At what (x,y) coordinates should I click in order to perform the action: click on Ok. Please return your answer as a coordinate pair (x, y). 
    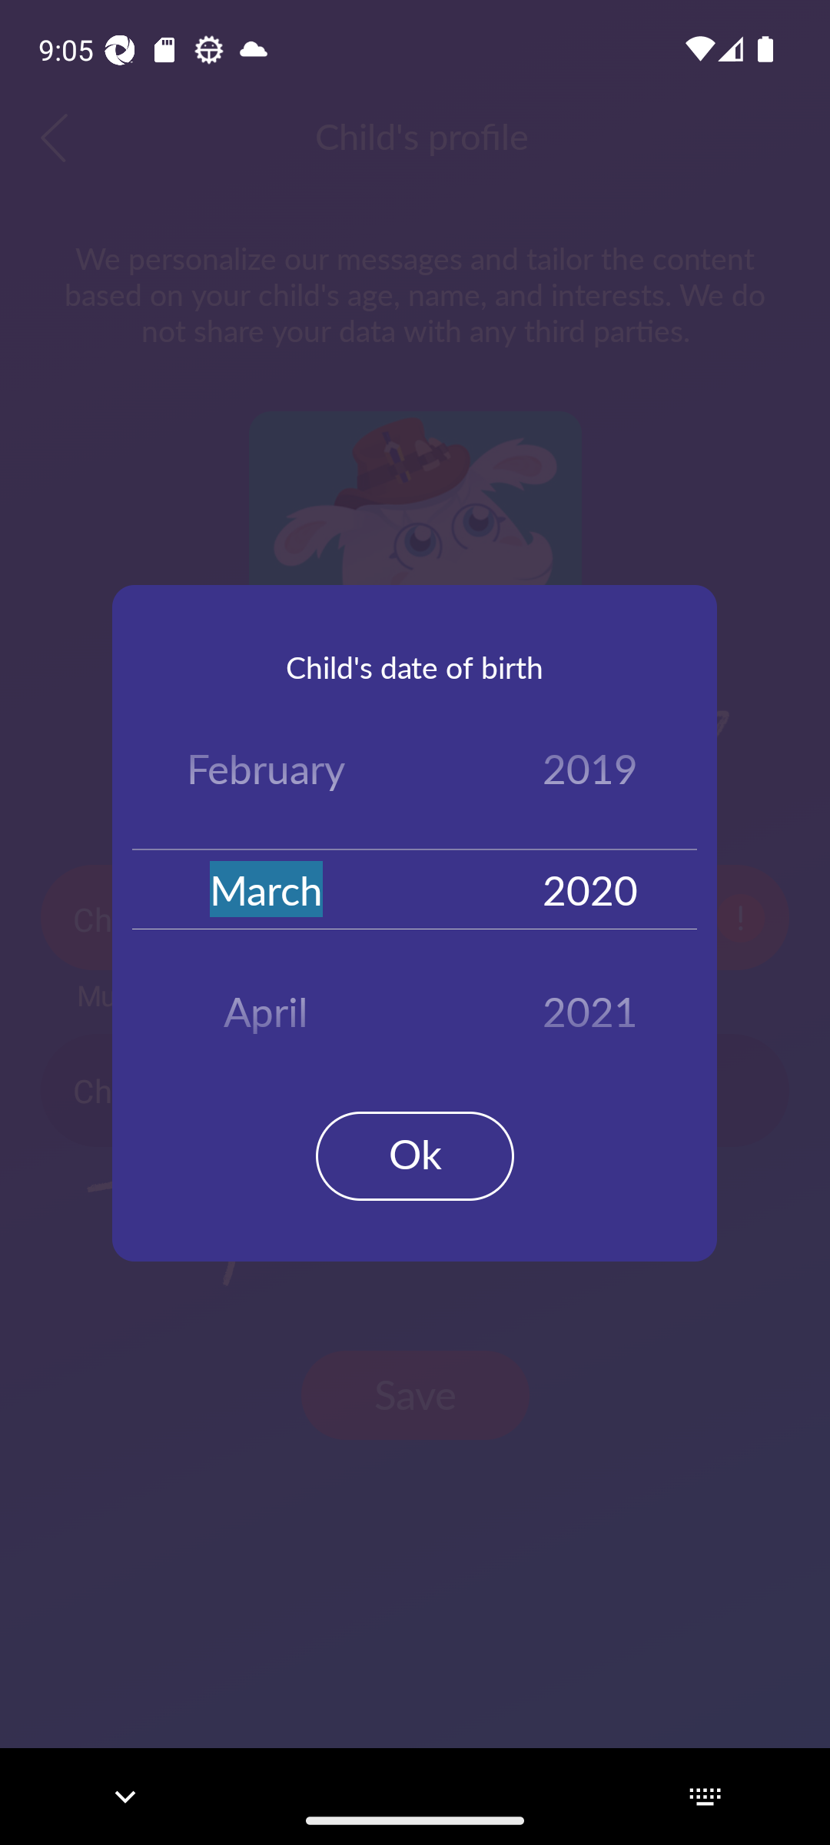
    Looking at the image, I should click on (415, 1156).